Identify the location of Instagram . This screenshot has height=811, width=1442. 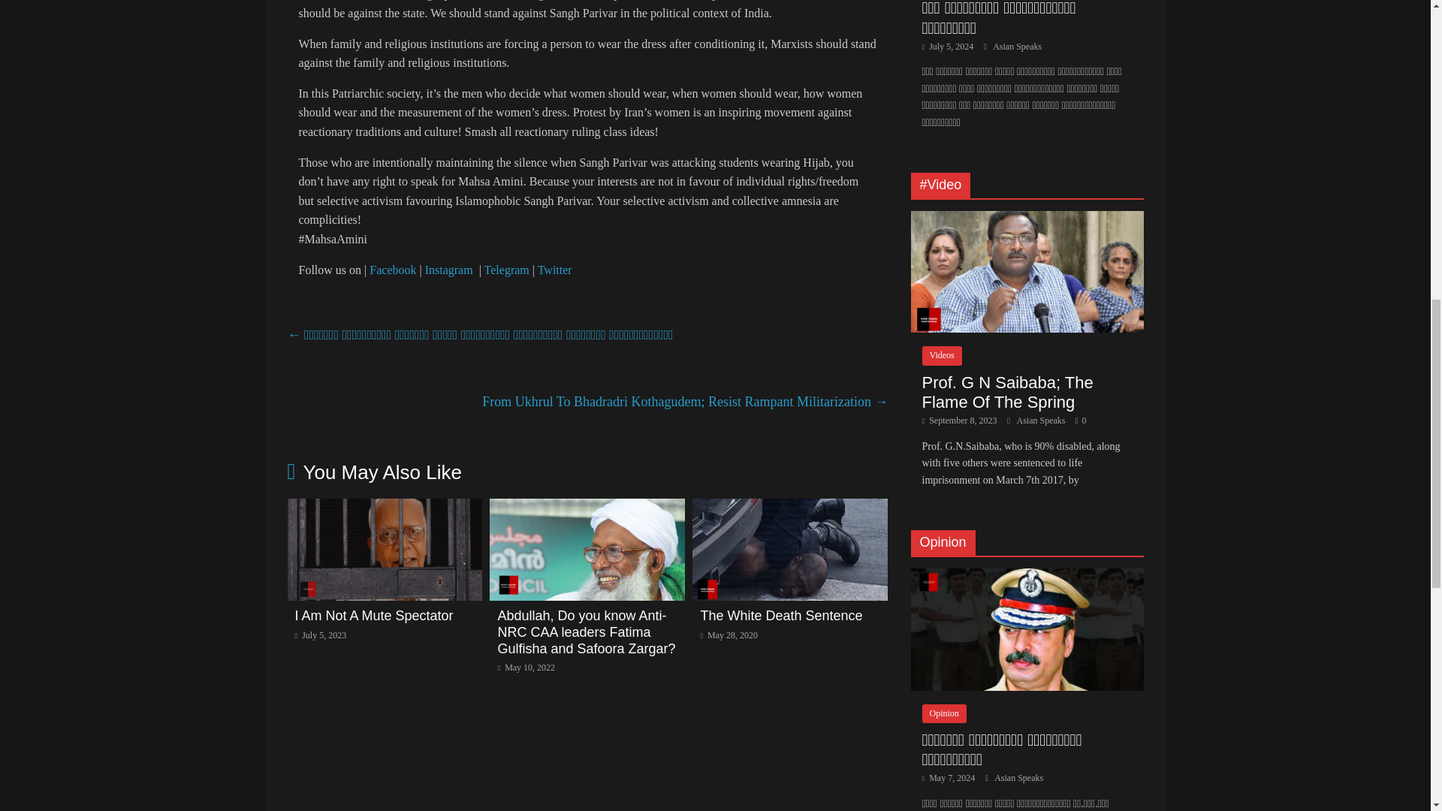
(451, 269).